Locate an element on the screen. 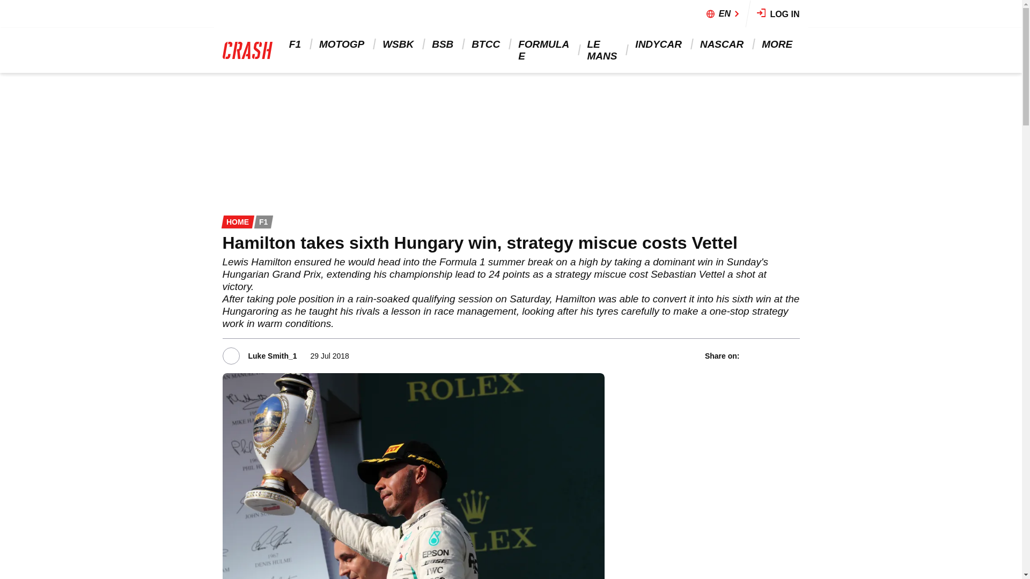 The image size is (1030, 579). Share to Linkedin is located at coordinates (778, 355).